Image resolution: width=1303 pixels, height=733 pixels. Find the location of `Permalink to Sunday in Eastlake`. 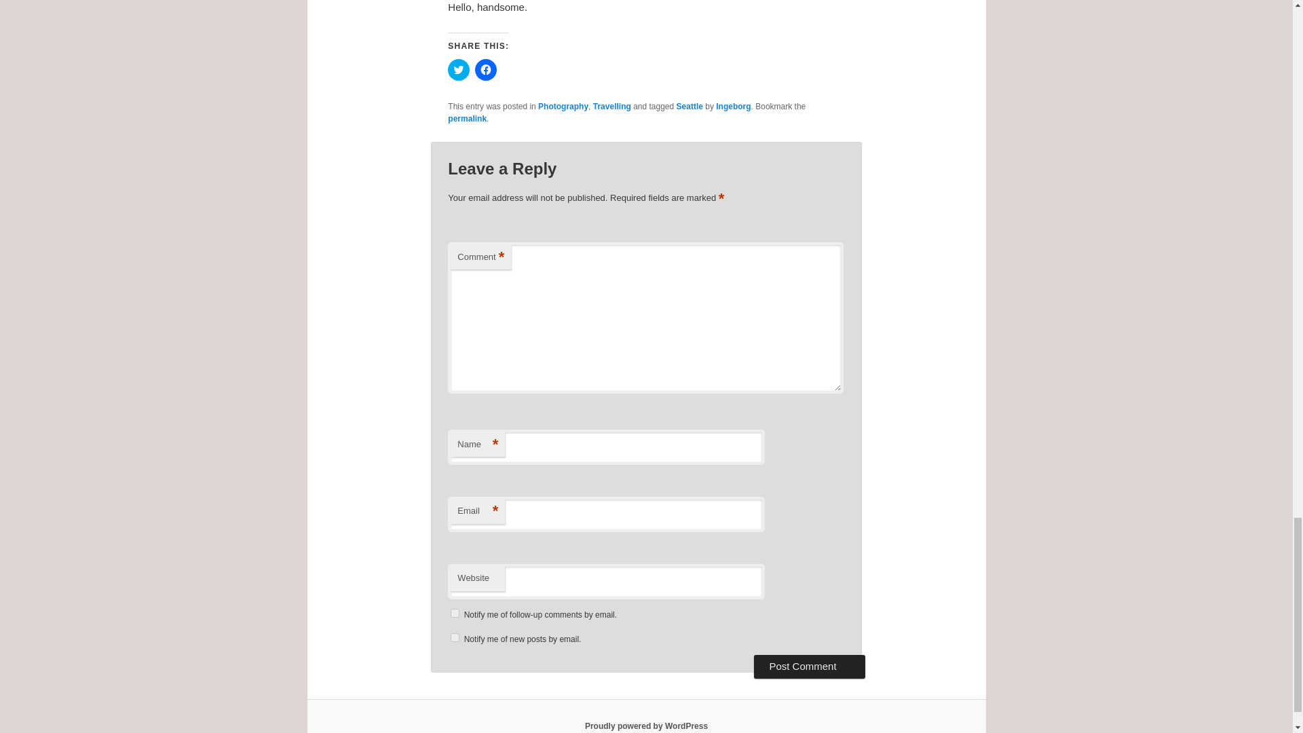

Permalink to Sunday in Eastlake is located at coordinates (467, 119).